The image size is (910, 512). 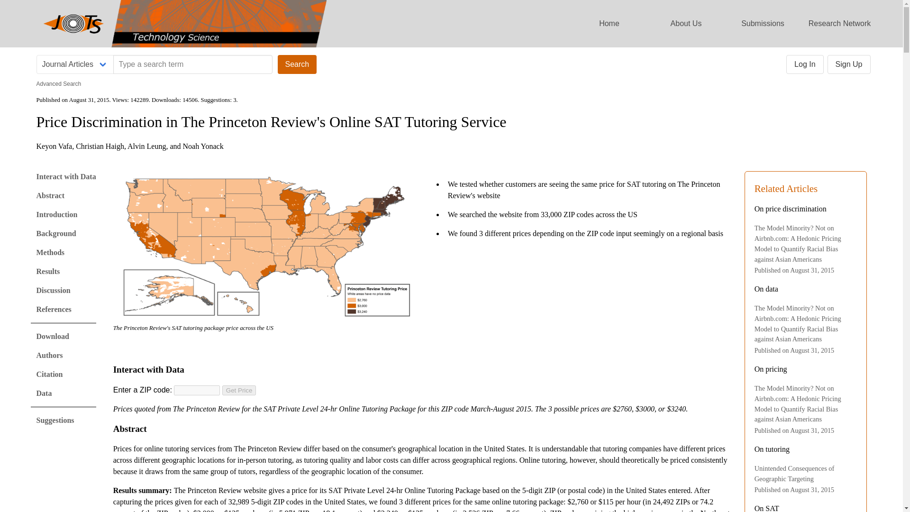 I want to click on Home, so click(x=609, y=24).